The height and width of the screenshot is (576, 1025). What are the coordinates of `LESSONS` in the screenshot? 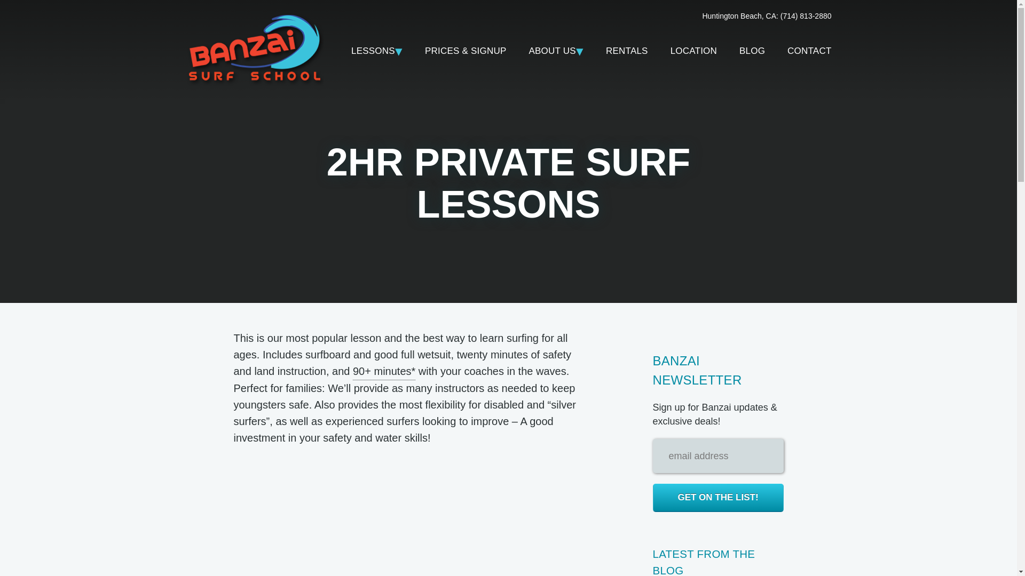 It's located at (377, 49).